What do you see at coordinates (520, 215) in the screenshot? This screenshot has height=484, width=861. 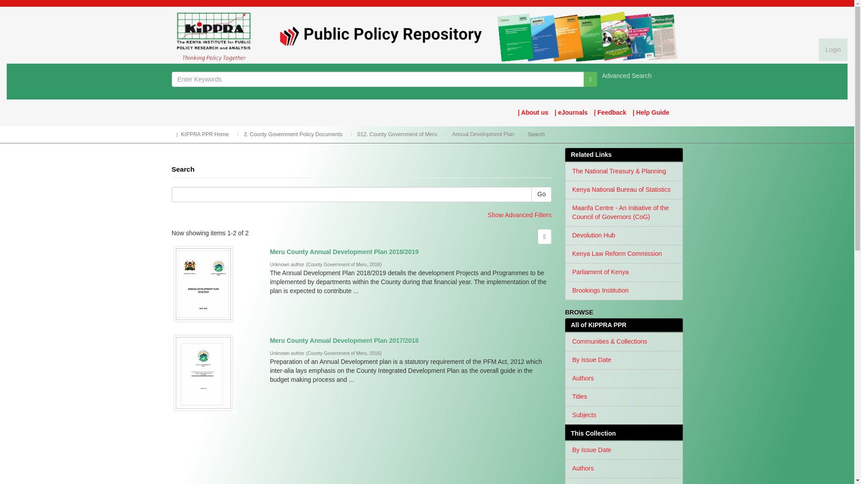 I see `Show Advanced Filters` at bounding box center [520, 215].